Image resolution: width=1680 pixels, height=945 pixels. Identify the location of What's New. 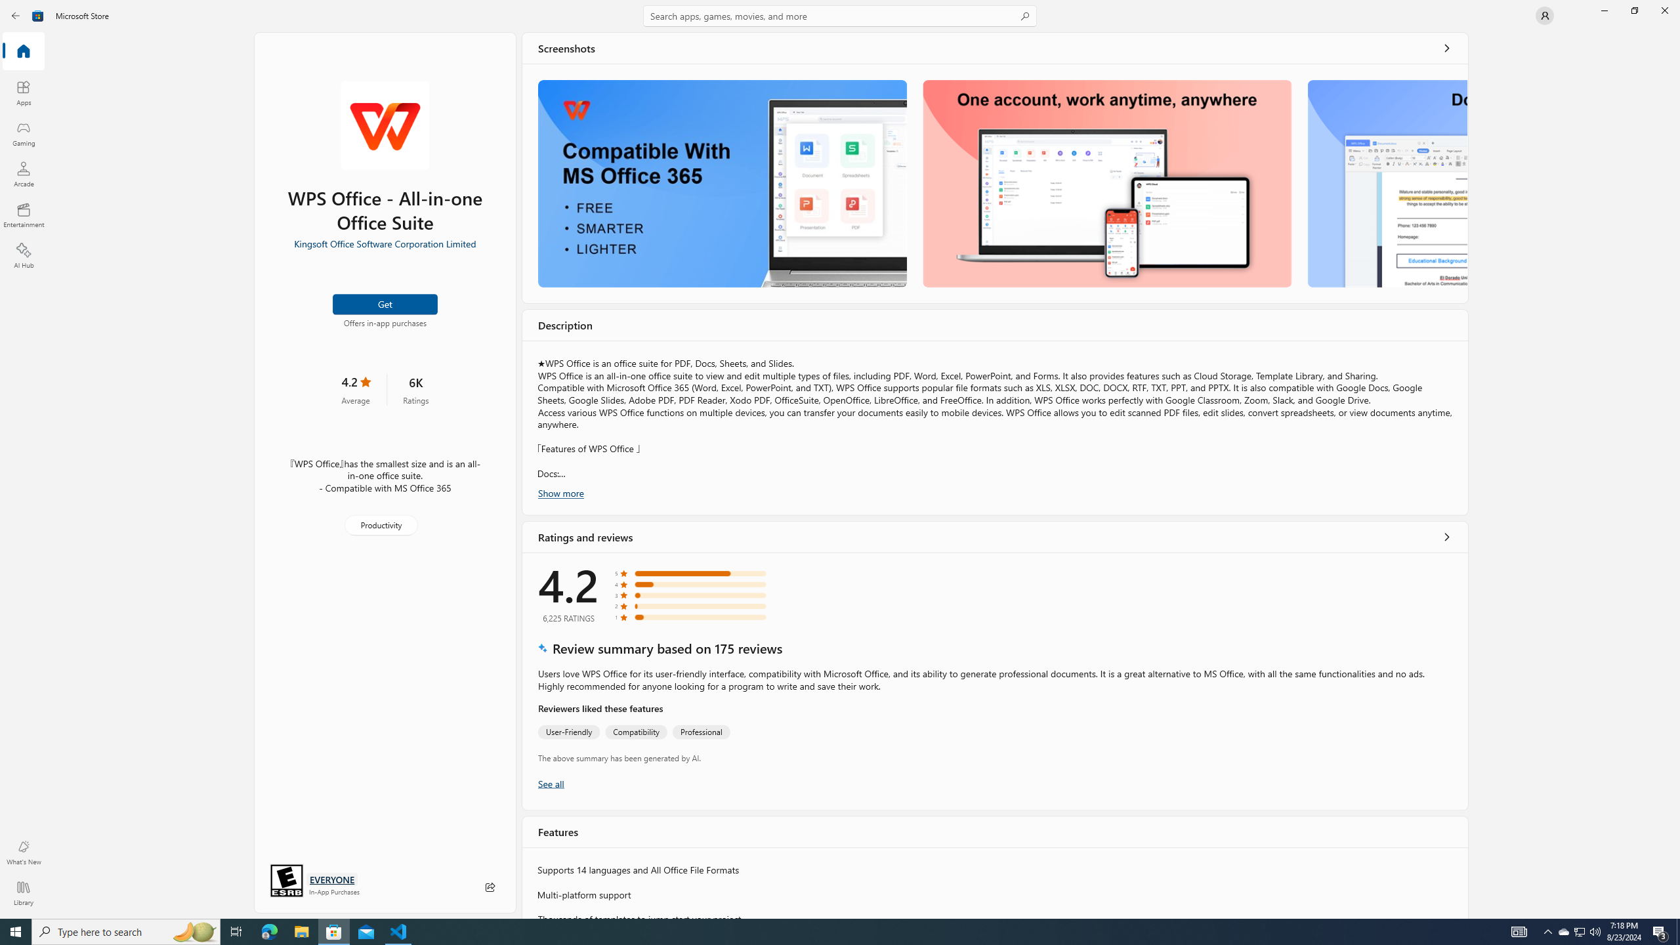
(24, 852).